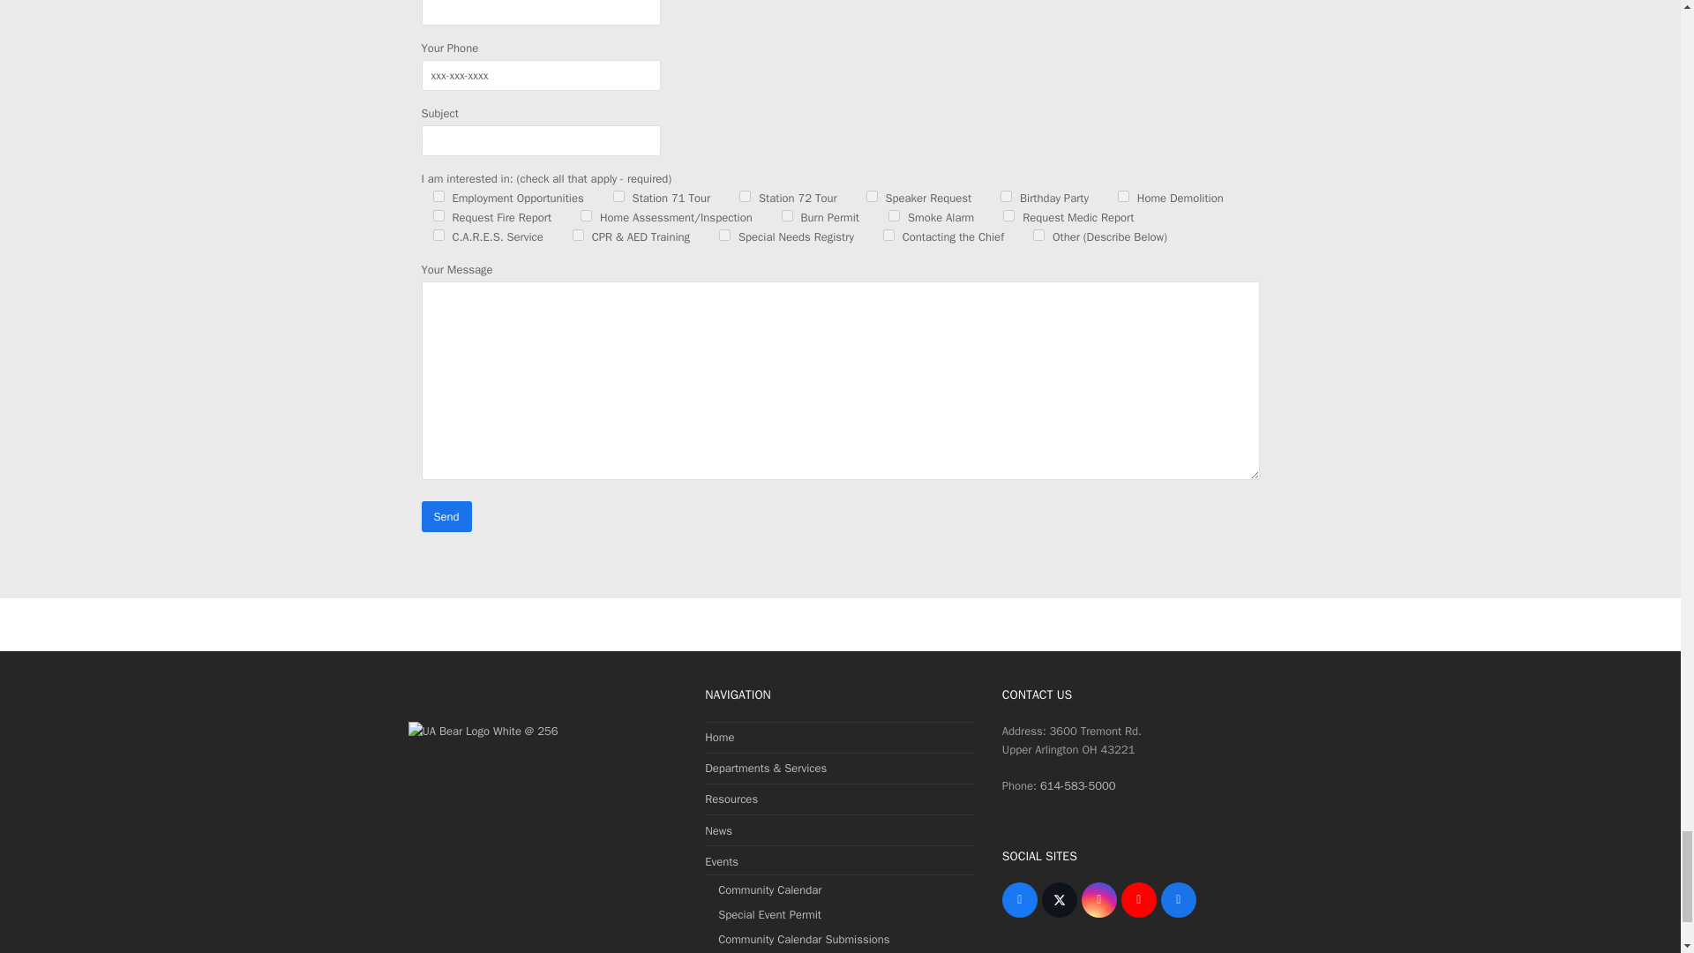 The image size is (1694, 953). Describe the element at coordinates (745, 196) in the screenshot. I see `Station 72 Tour` at that location.